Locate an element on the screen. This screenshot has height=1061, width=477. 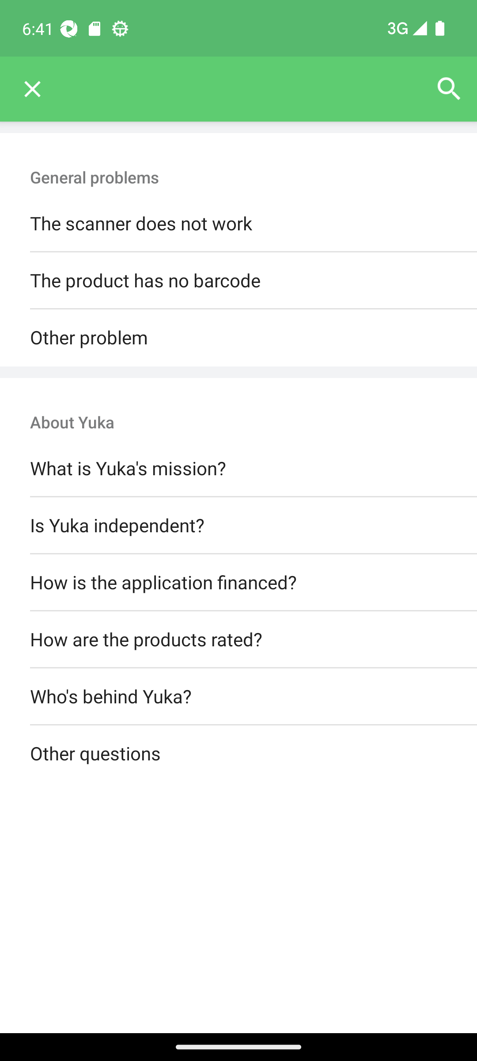
How is the application financed? is located at coordinates (238, 582).